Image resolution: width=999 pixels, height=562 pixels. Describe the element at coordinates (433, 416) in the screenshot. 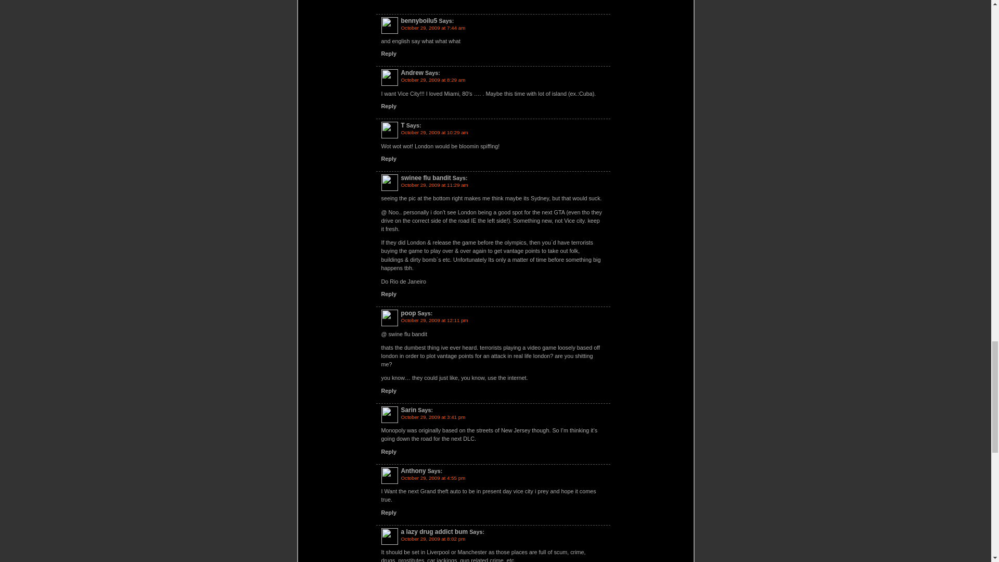

I see `October 29, 2009 at 3:41 pm` at that location.